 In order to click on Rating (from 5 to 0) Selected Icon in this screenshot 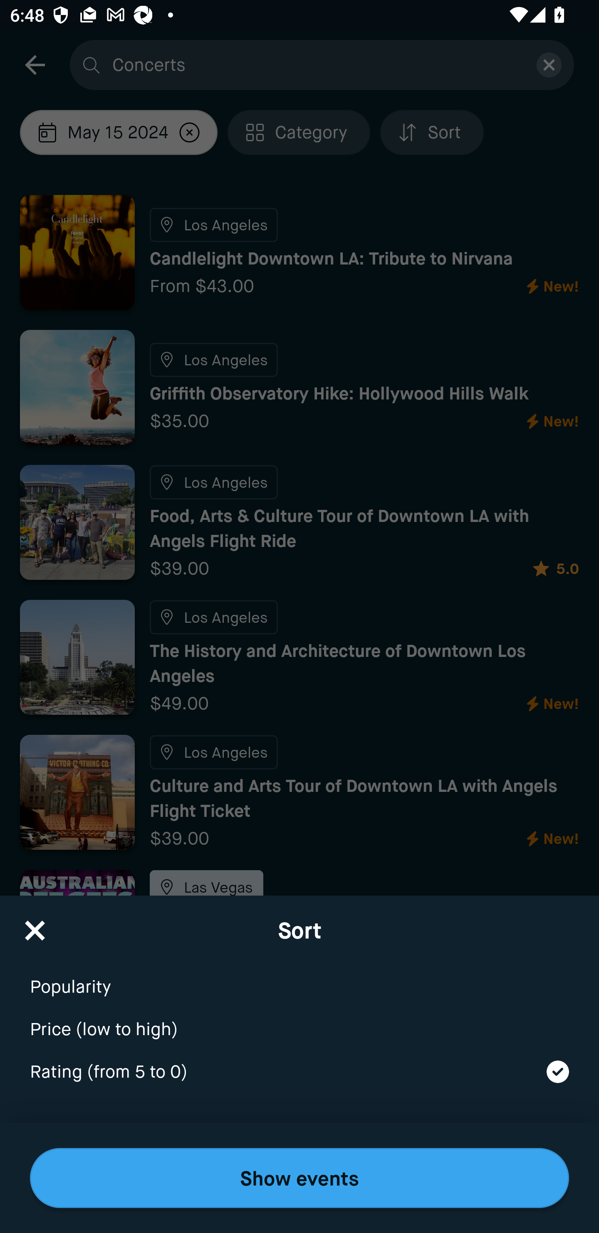, I will do `click(299, 1072)`.